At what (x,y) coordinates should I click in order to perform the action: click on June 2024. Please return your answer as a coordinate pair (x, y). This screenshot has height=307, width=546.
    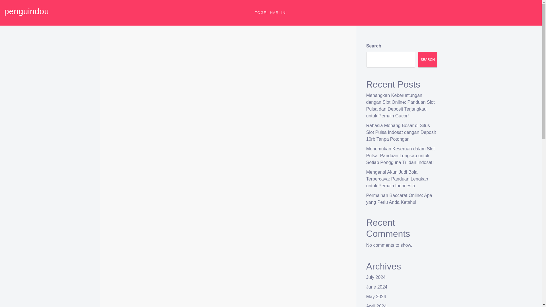
    Looking at the image, I should click on (377, 287).